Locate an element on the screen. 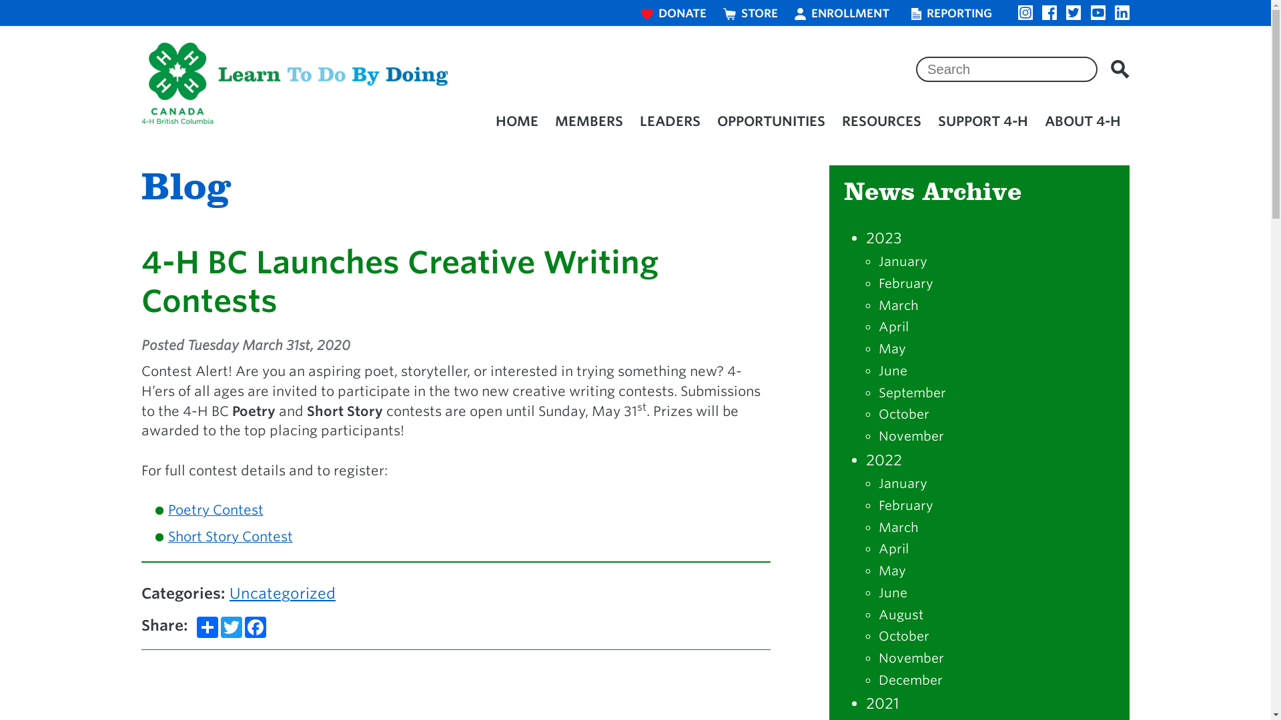 The image size is (1281, 720). Facebook is located at coordinates (256, 627).